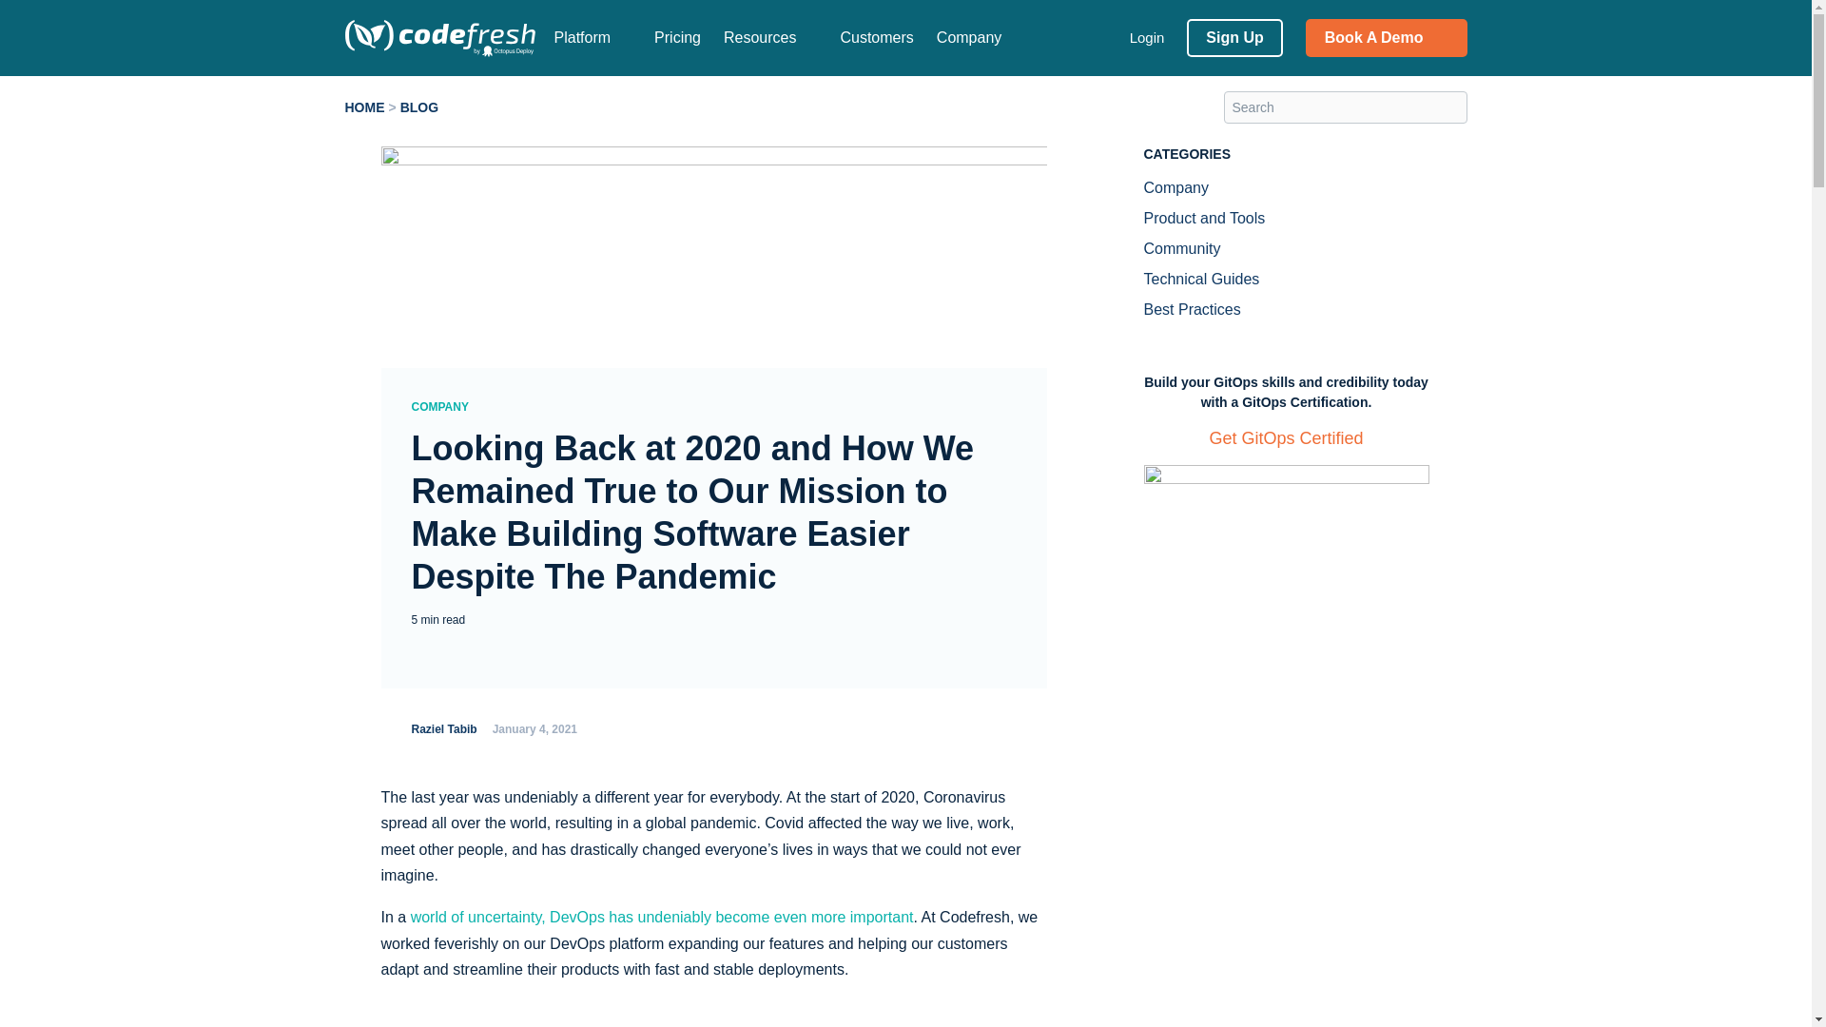 This screenshot has height=1027, width=1826. I want to click on Pricing, so click(677, 38).